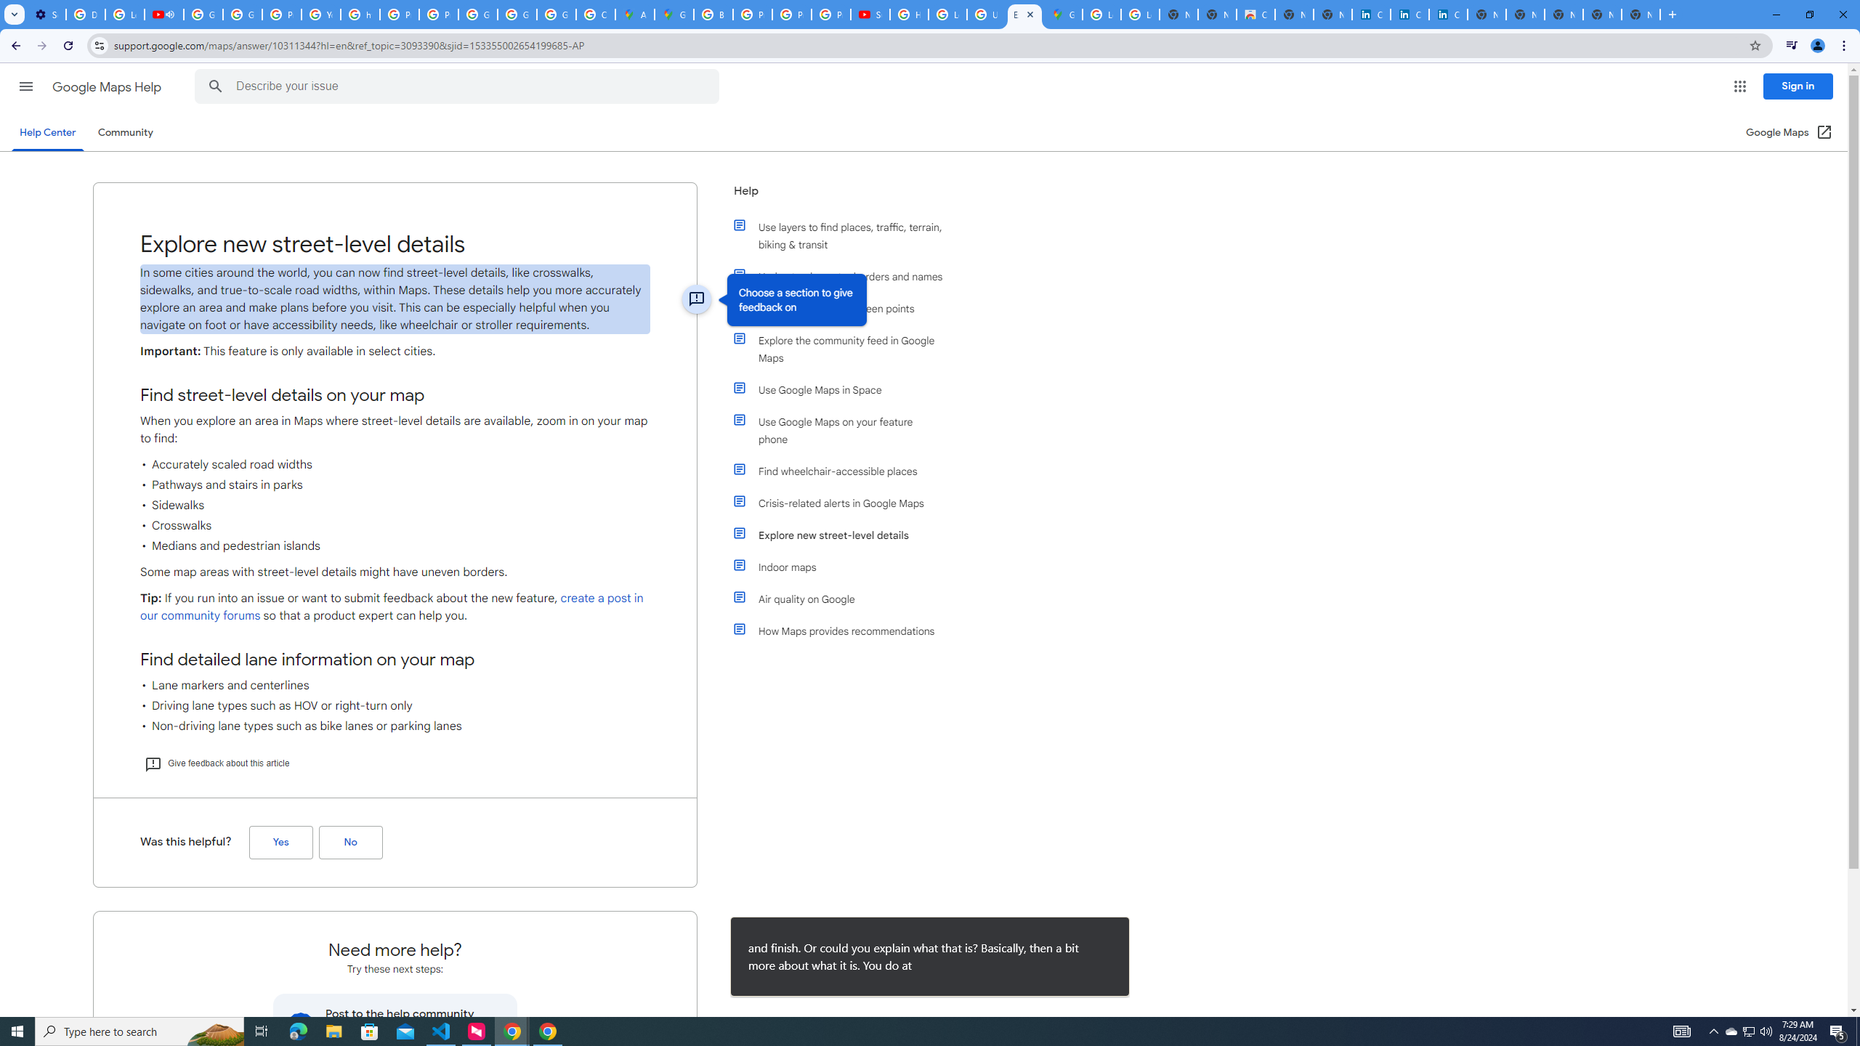  Describe the element at coordinates (350, 843) in the screenshot. I see `No (Was this helpful?)` at that location.